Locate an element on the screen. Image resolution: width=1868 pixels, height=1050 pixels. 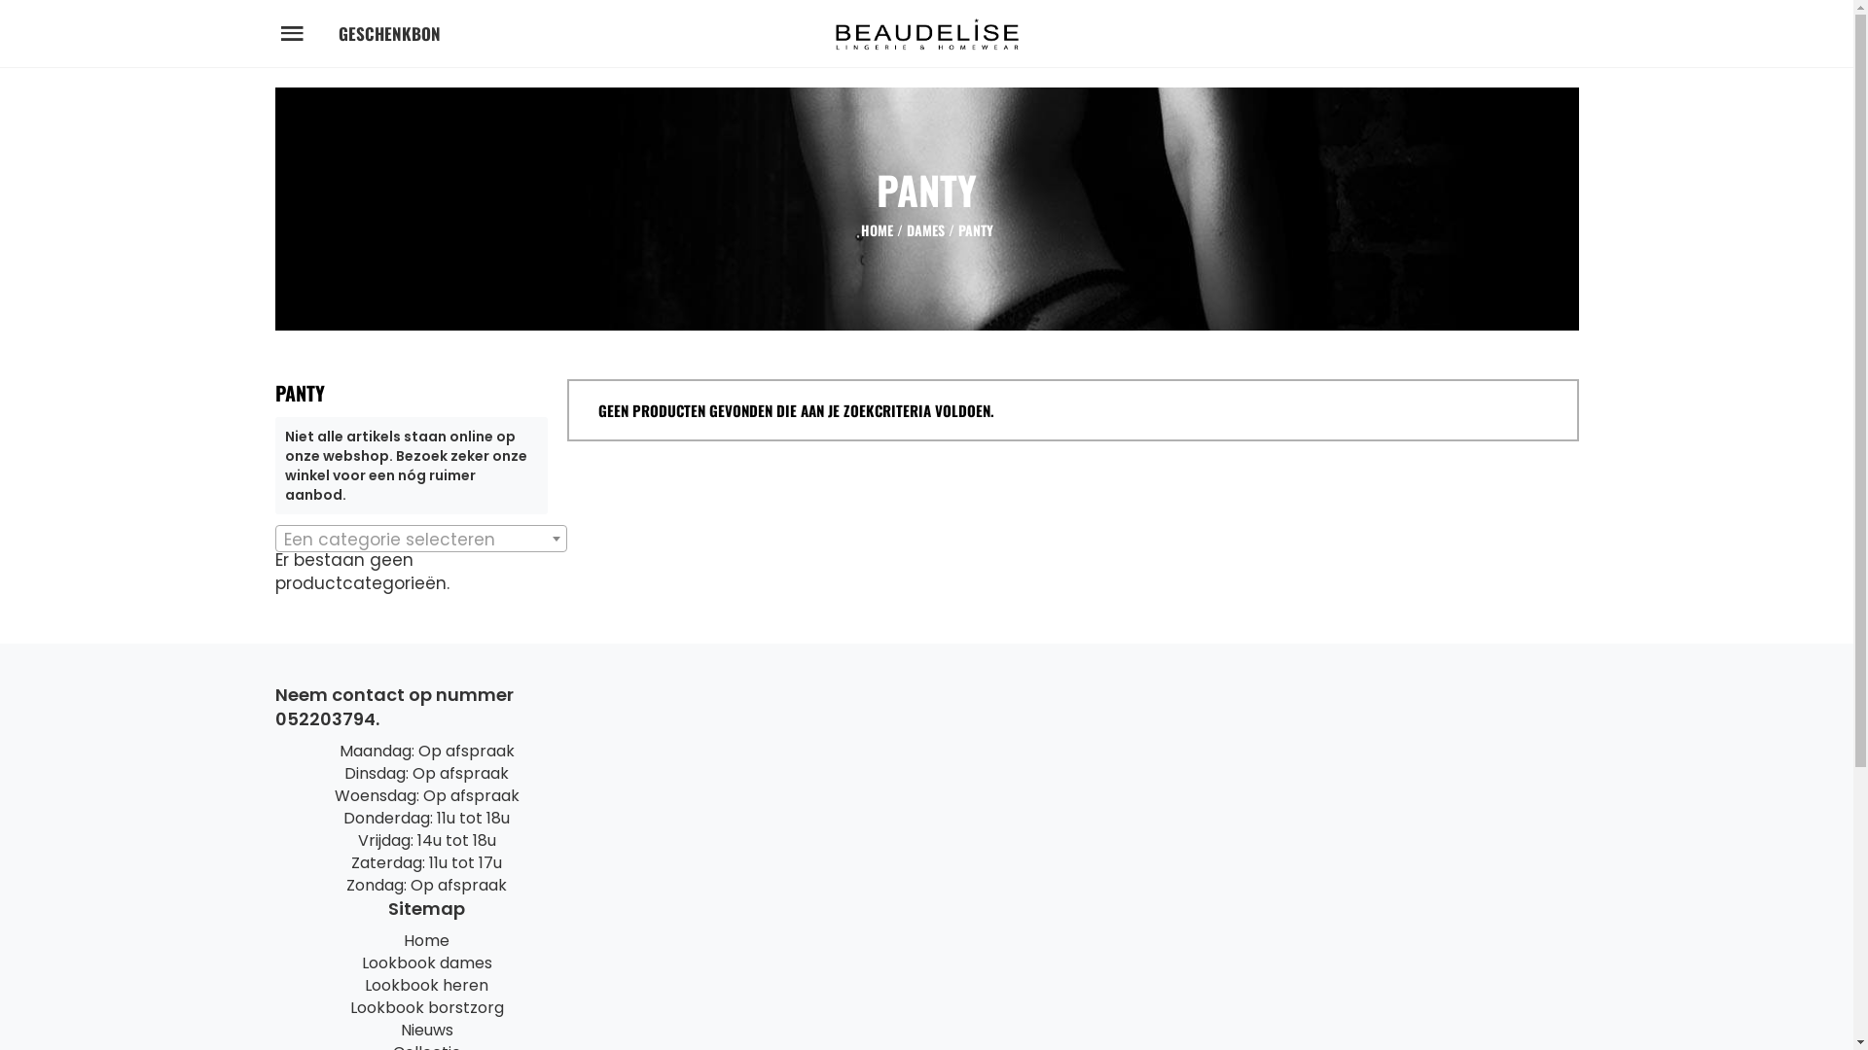
Lookbook borstzorg is located at coordinates (427, 1007).